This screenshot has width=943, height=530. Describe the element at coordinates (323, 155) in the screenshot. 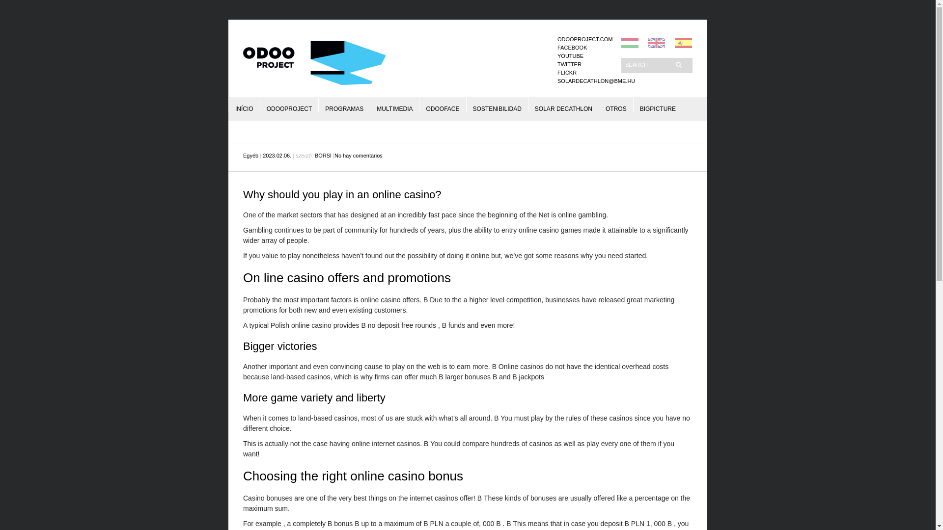

I see `BORSI` at that location.